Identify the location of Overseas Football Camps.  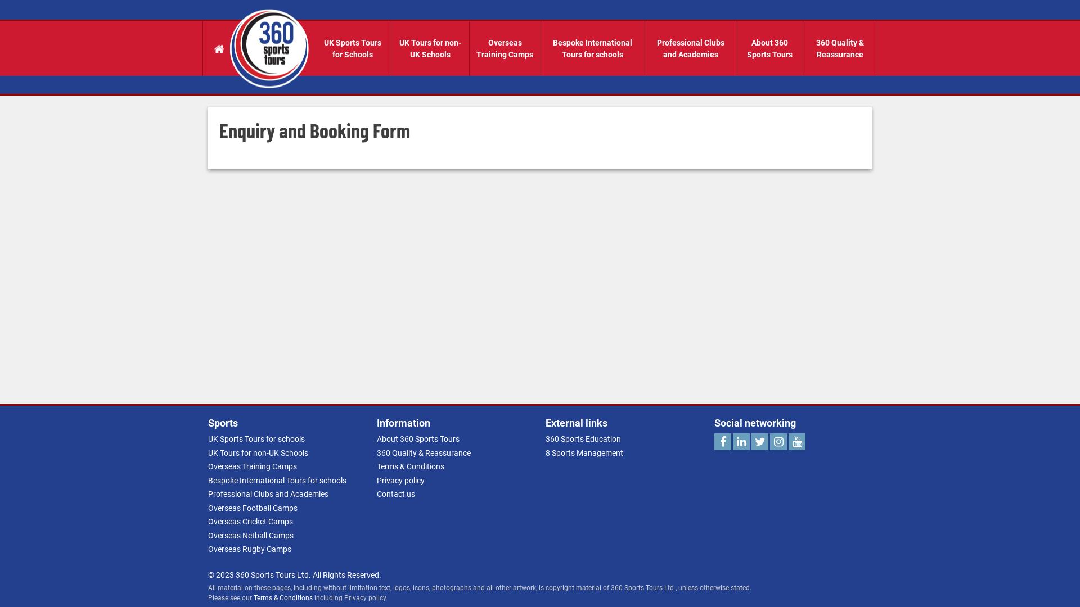
(253, 508).